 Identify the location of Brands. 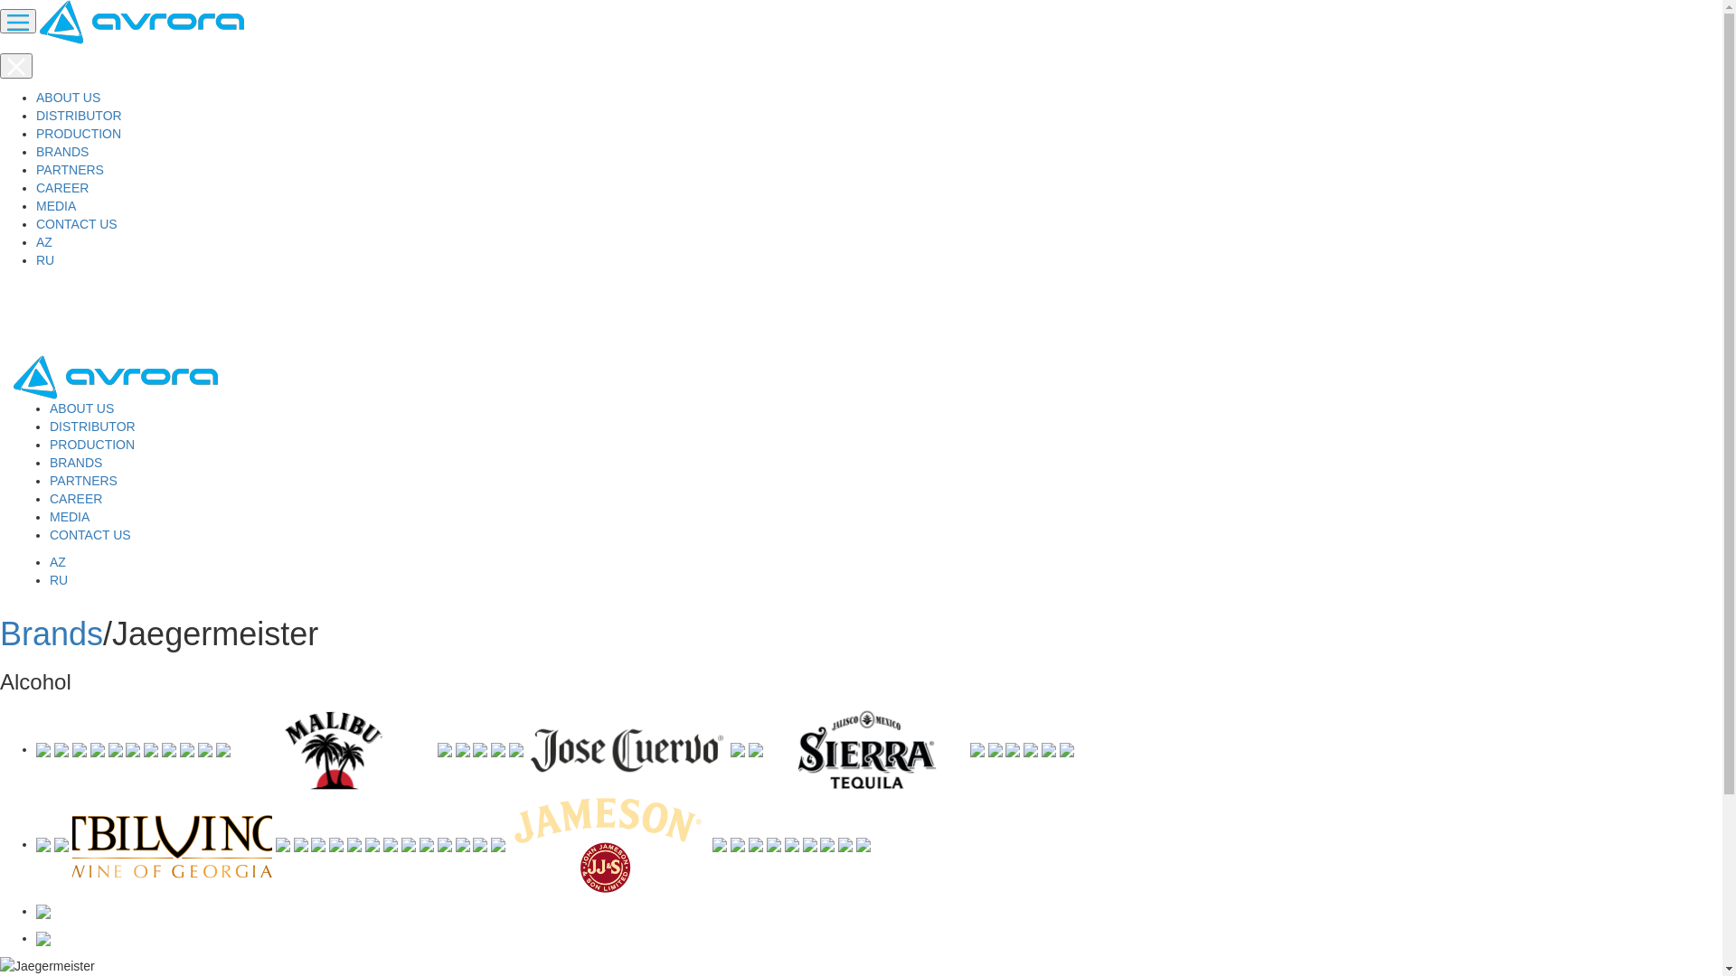
(52, 634).